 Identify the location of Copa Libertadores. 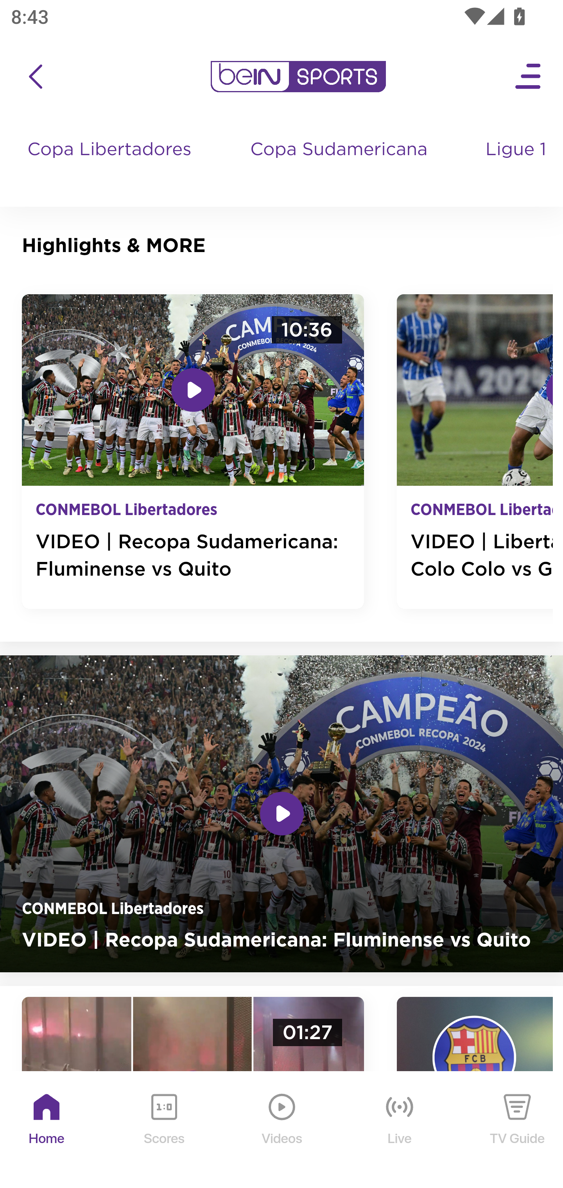
(111, 164).